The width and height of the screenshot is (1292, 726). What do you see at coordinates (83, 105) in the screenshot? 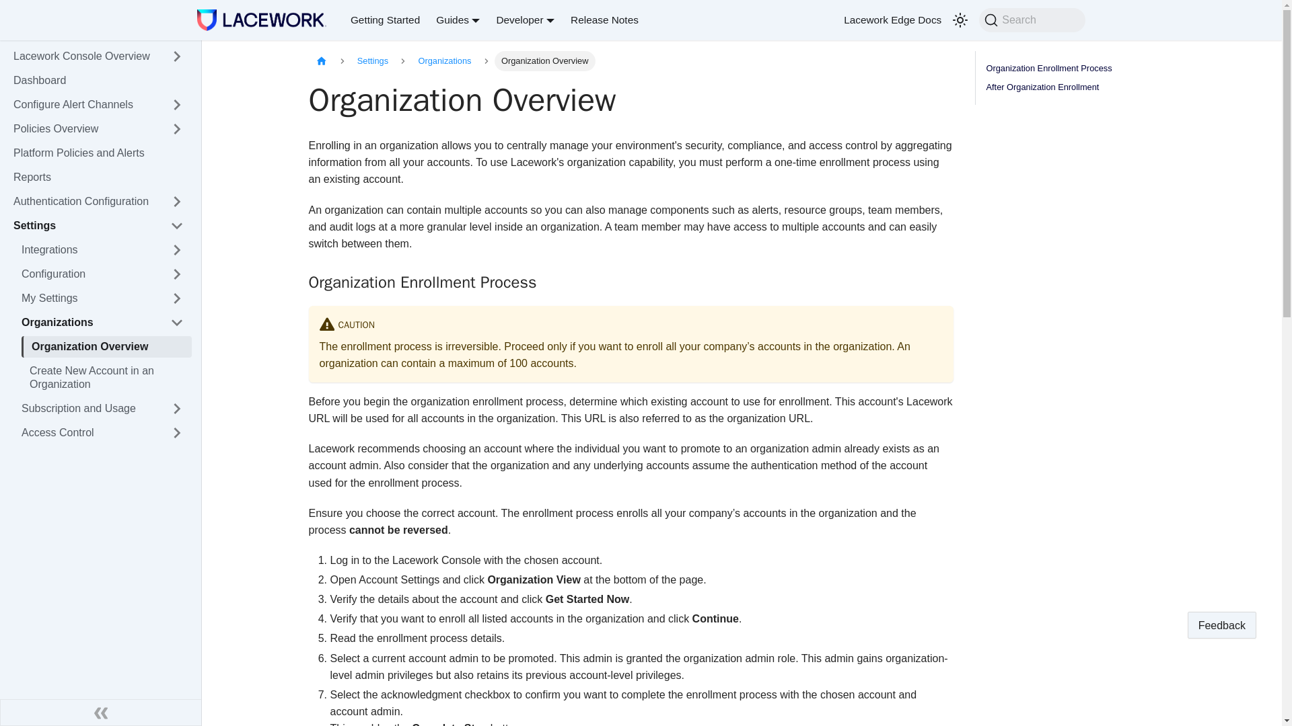
I see `Configure Alert Channels` at bounding box center [83, 105].